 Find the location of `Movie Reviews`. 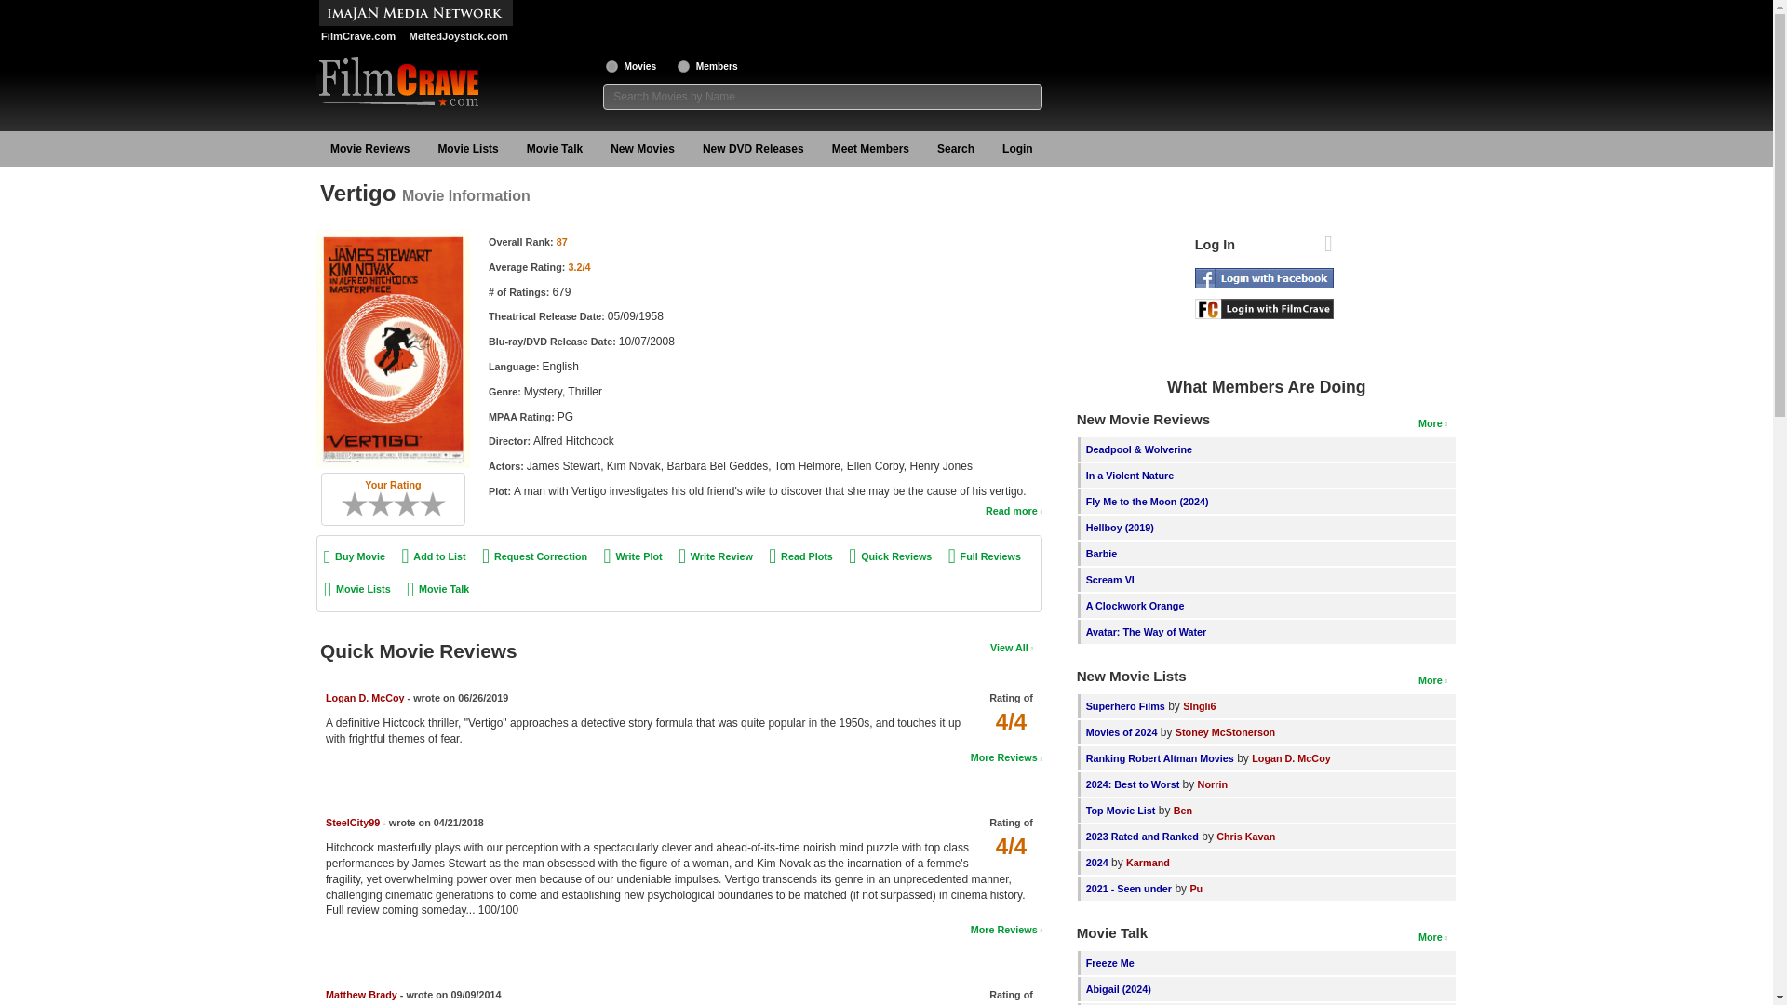

Movie Reviews is located at coordinates (369, 149).